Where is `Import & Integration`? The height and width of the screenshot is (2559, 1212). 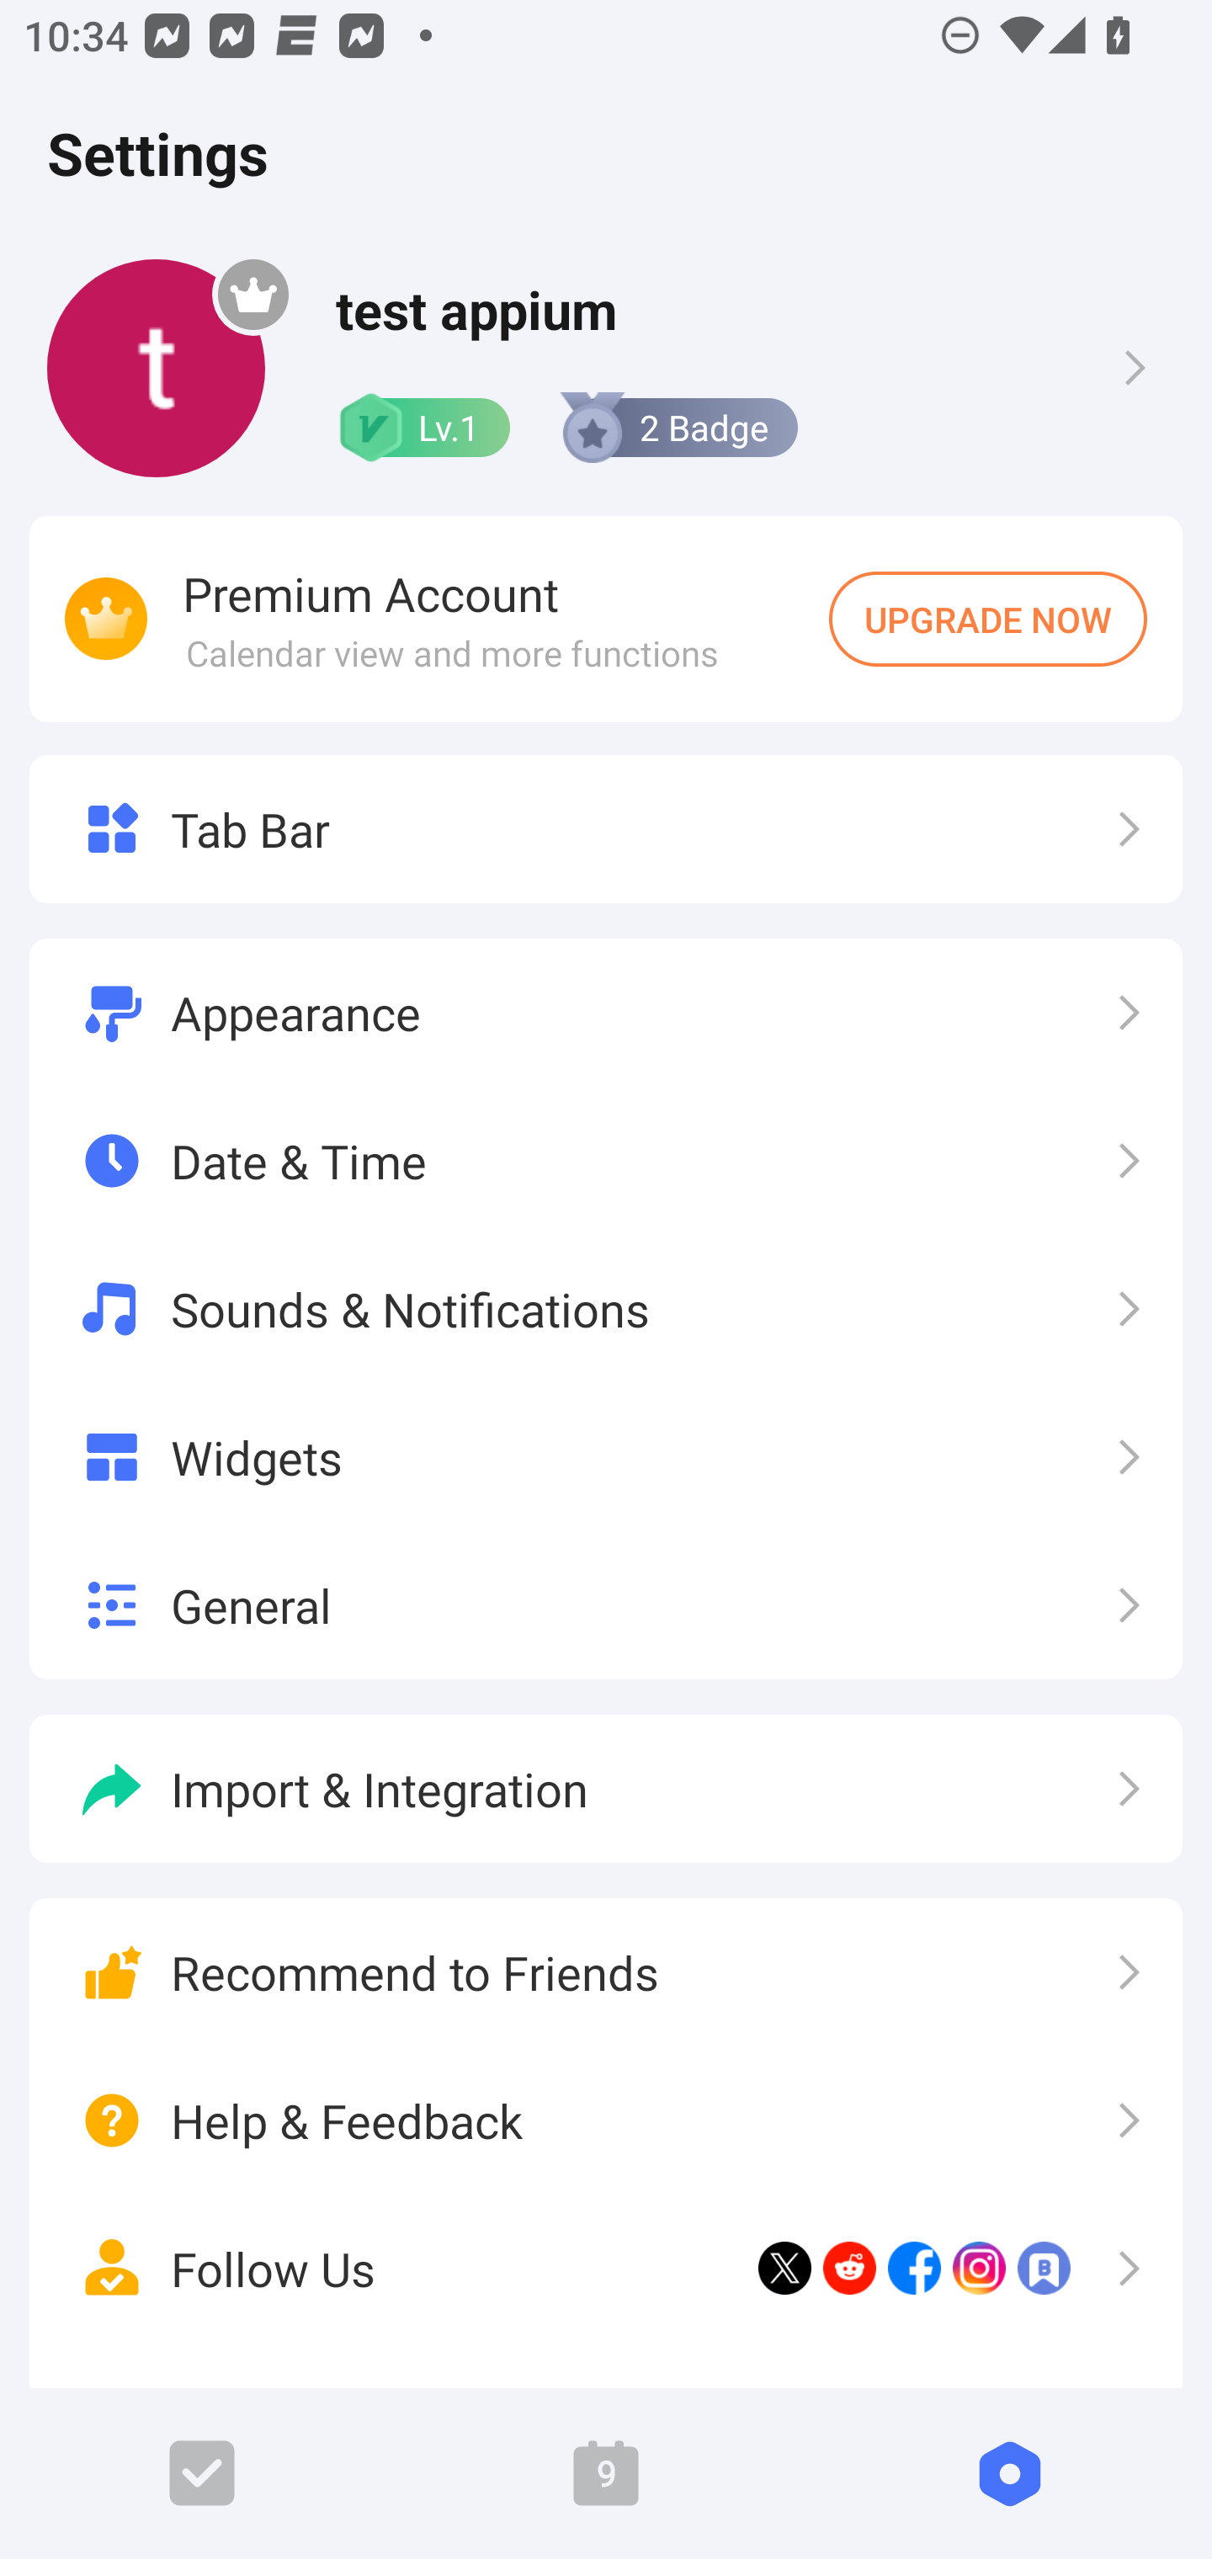
Import & Integration is located at coordinates (606, 1788).